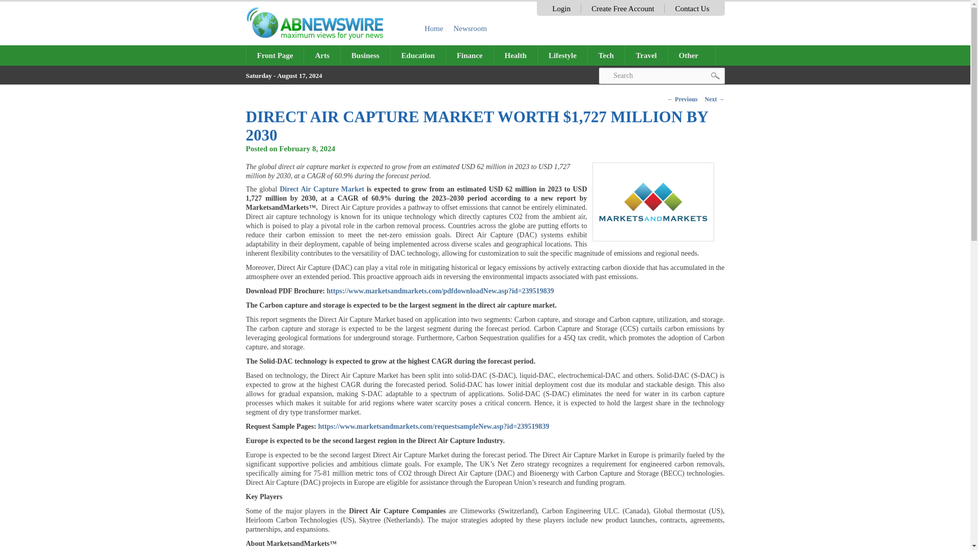  I want to click on Arts, so click(321, 55).